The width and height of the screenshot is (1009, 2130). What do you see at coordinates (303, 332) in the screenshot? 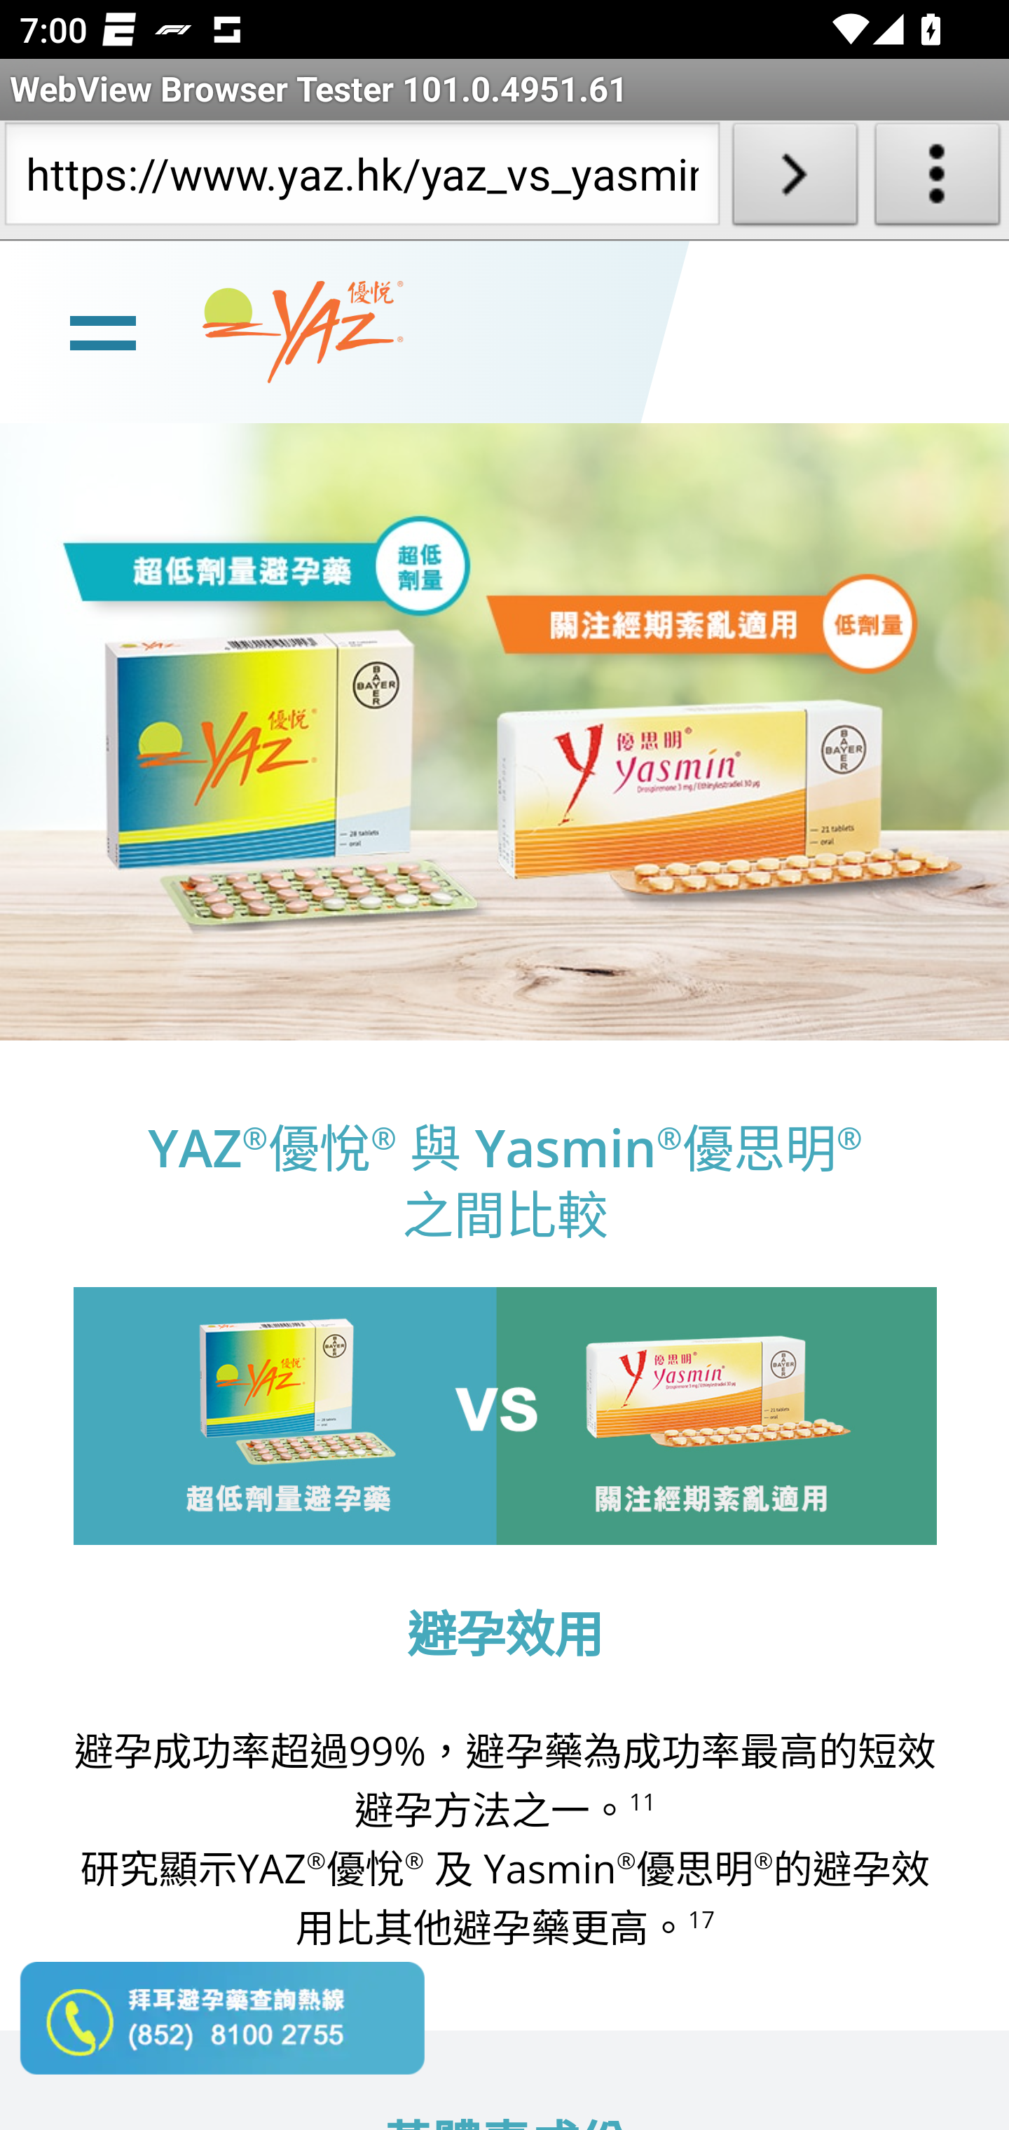
I see `www.yaz` at bounding box center [303, 332].